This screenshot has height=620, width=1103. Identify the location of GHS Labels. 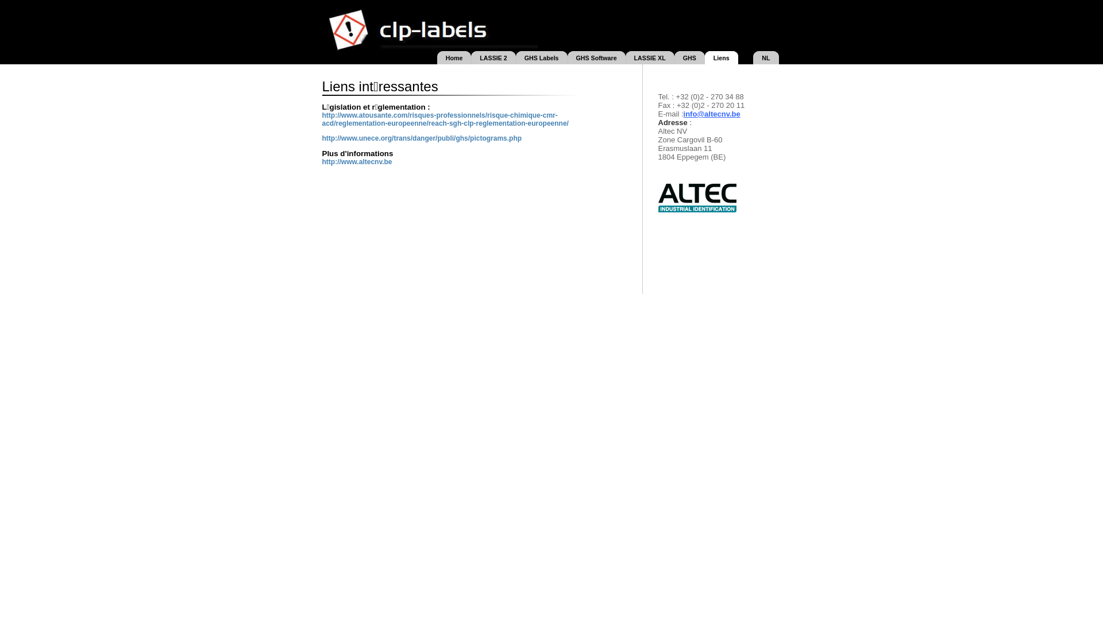
(541, 57).